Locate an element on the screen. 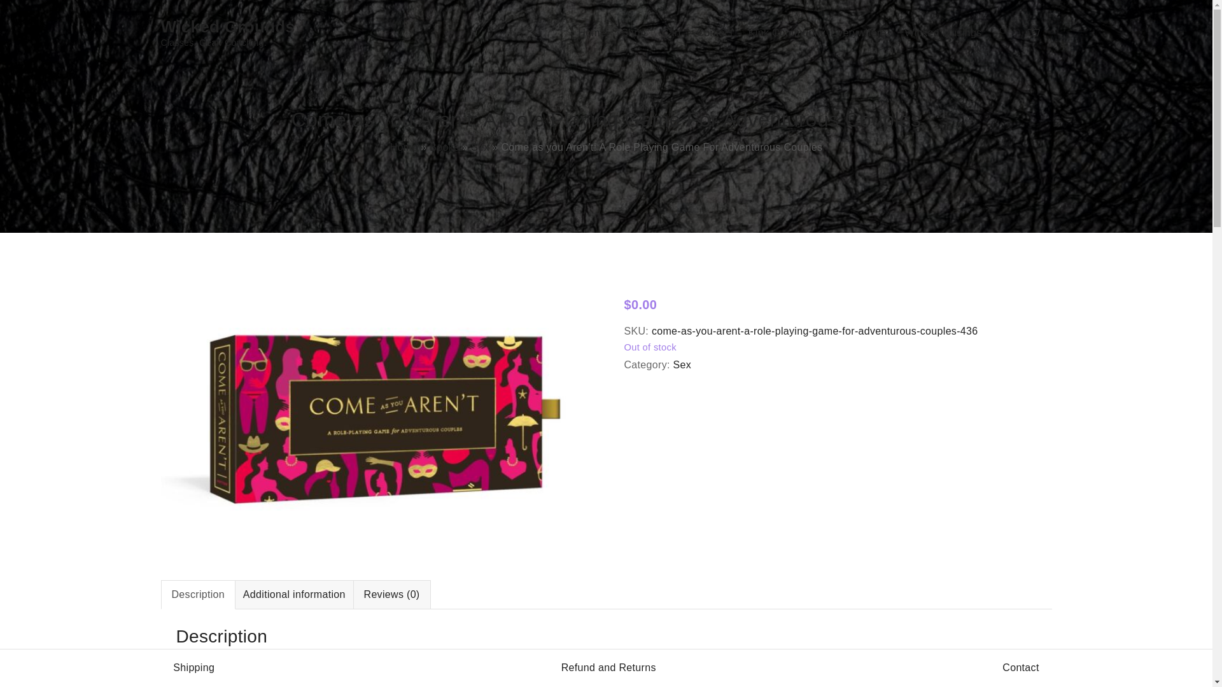 This screenshot has height=687, width=1222. Description is located at coordinates (199, 594).